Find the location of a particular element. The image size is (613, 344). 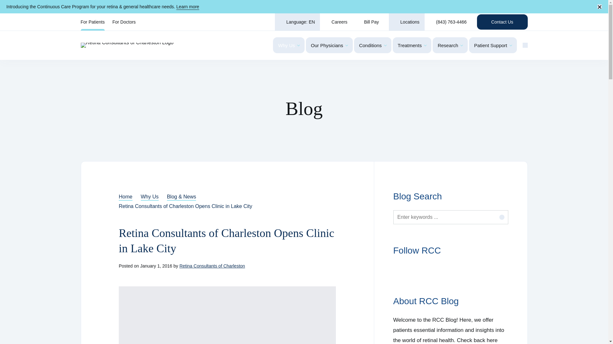

Learn more is located at coordinates (188, 6).